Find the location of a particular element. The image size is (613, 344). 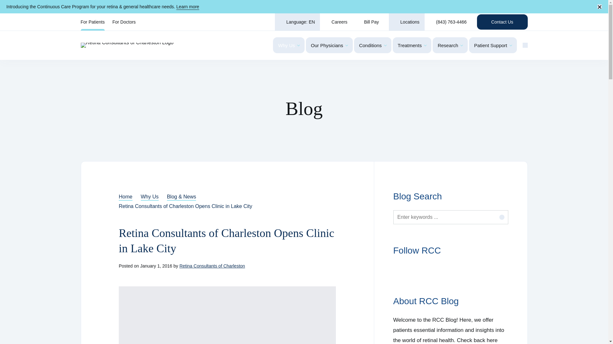

Learn more is located at coordinates (188, 6).